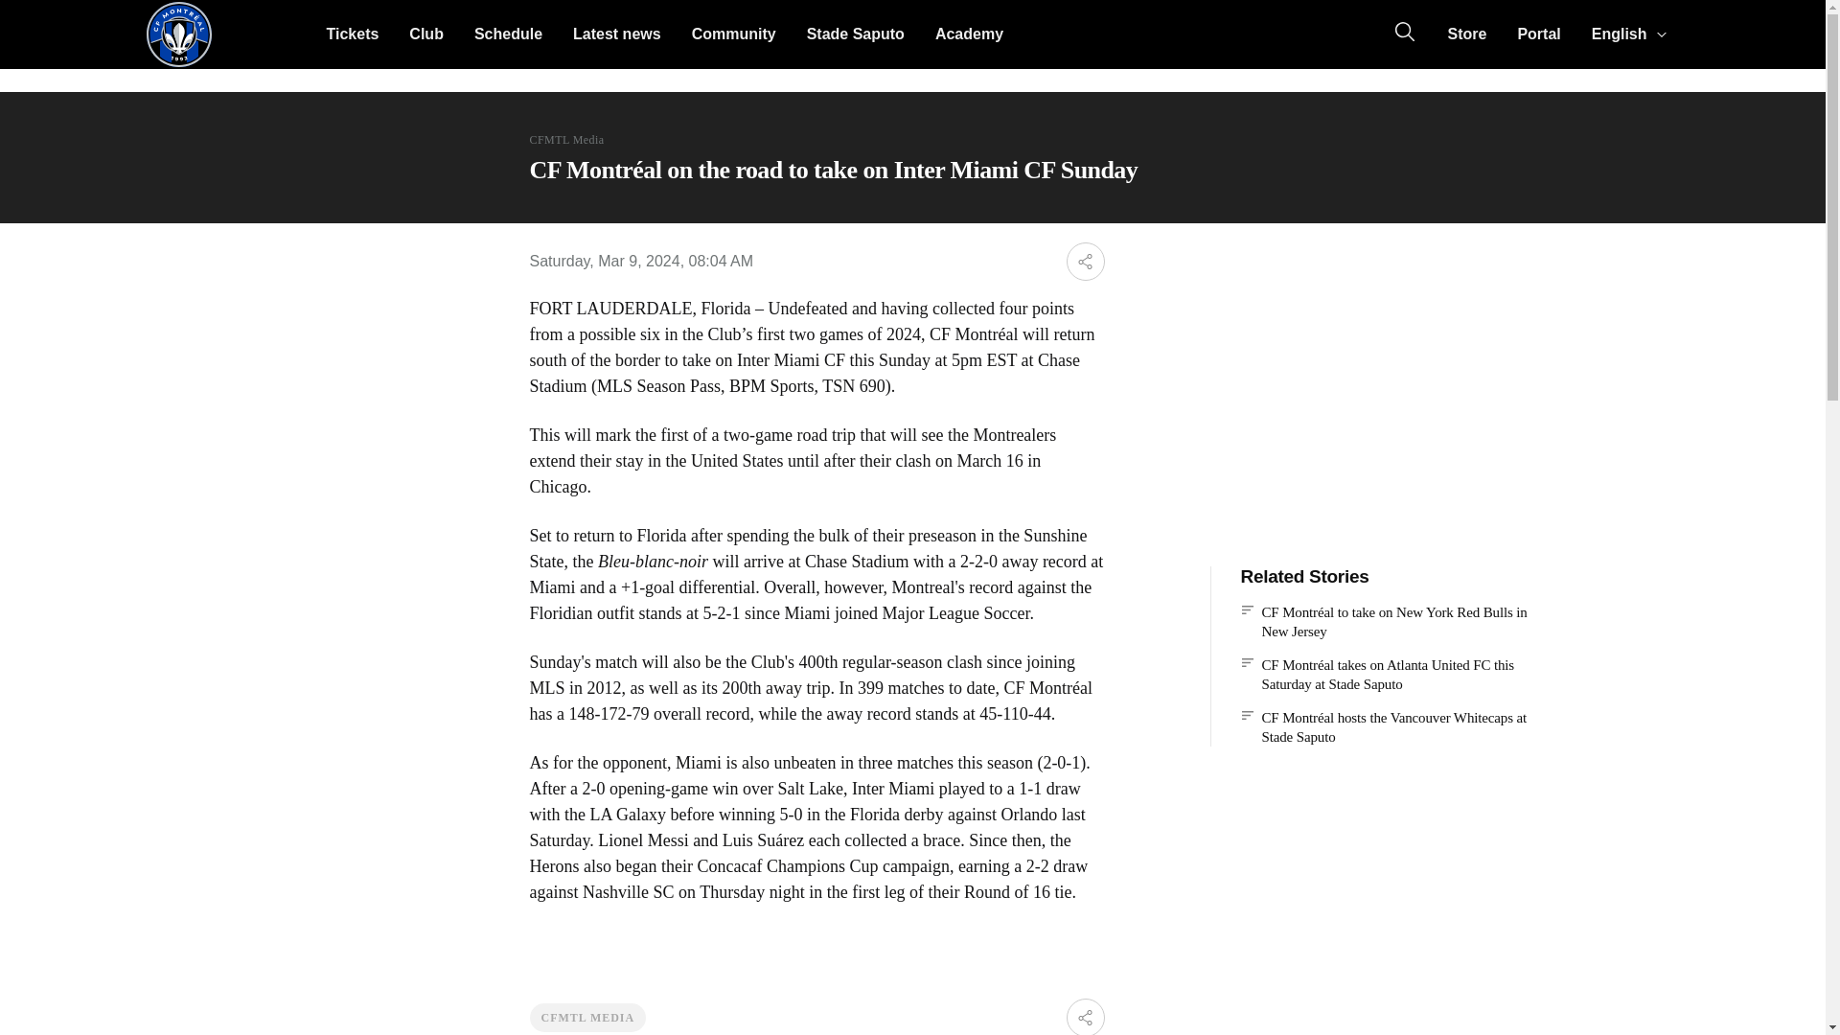 Image resolution: width=1840 pixels, height=1035 pixels. I want to click on Latest news, so click(617, 34).